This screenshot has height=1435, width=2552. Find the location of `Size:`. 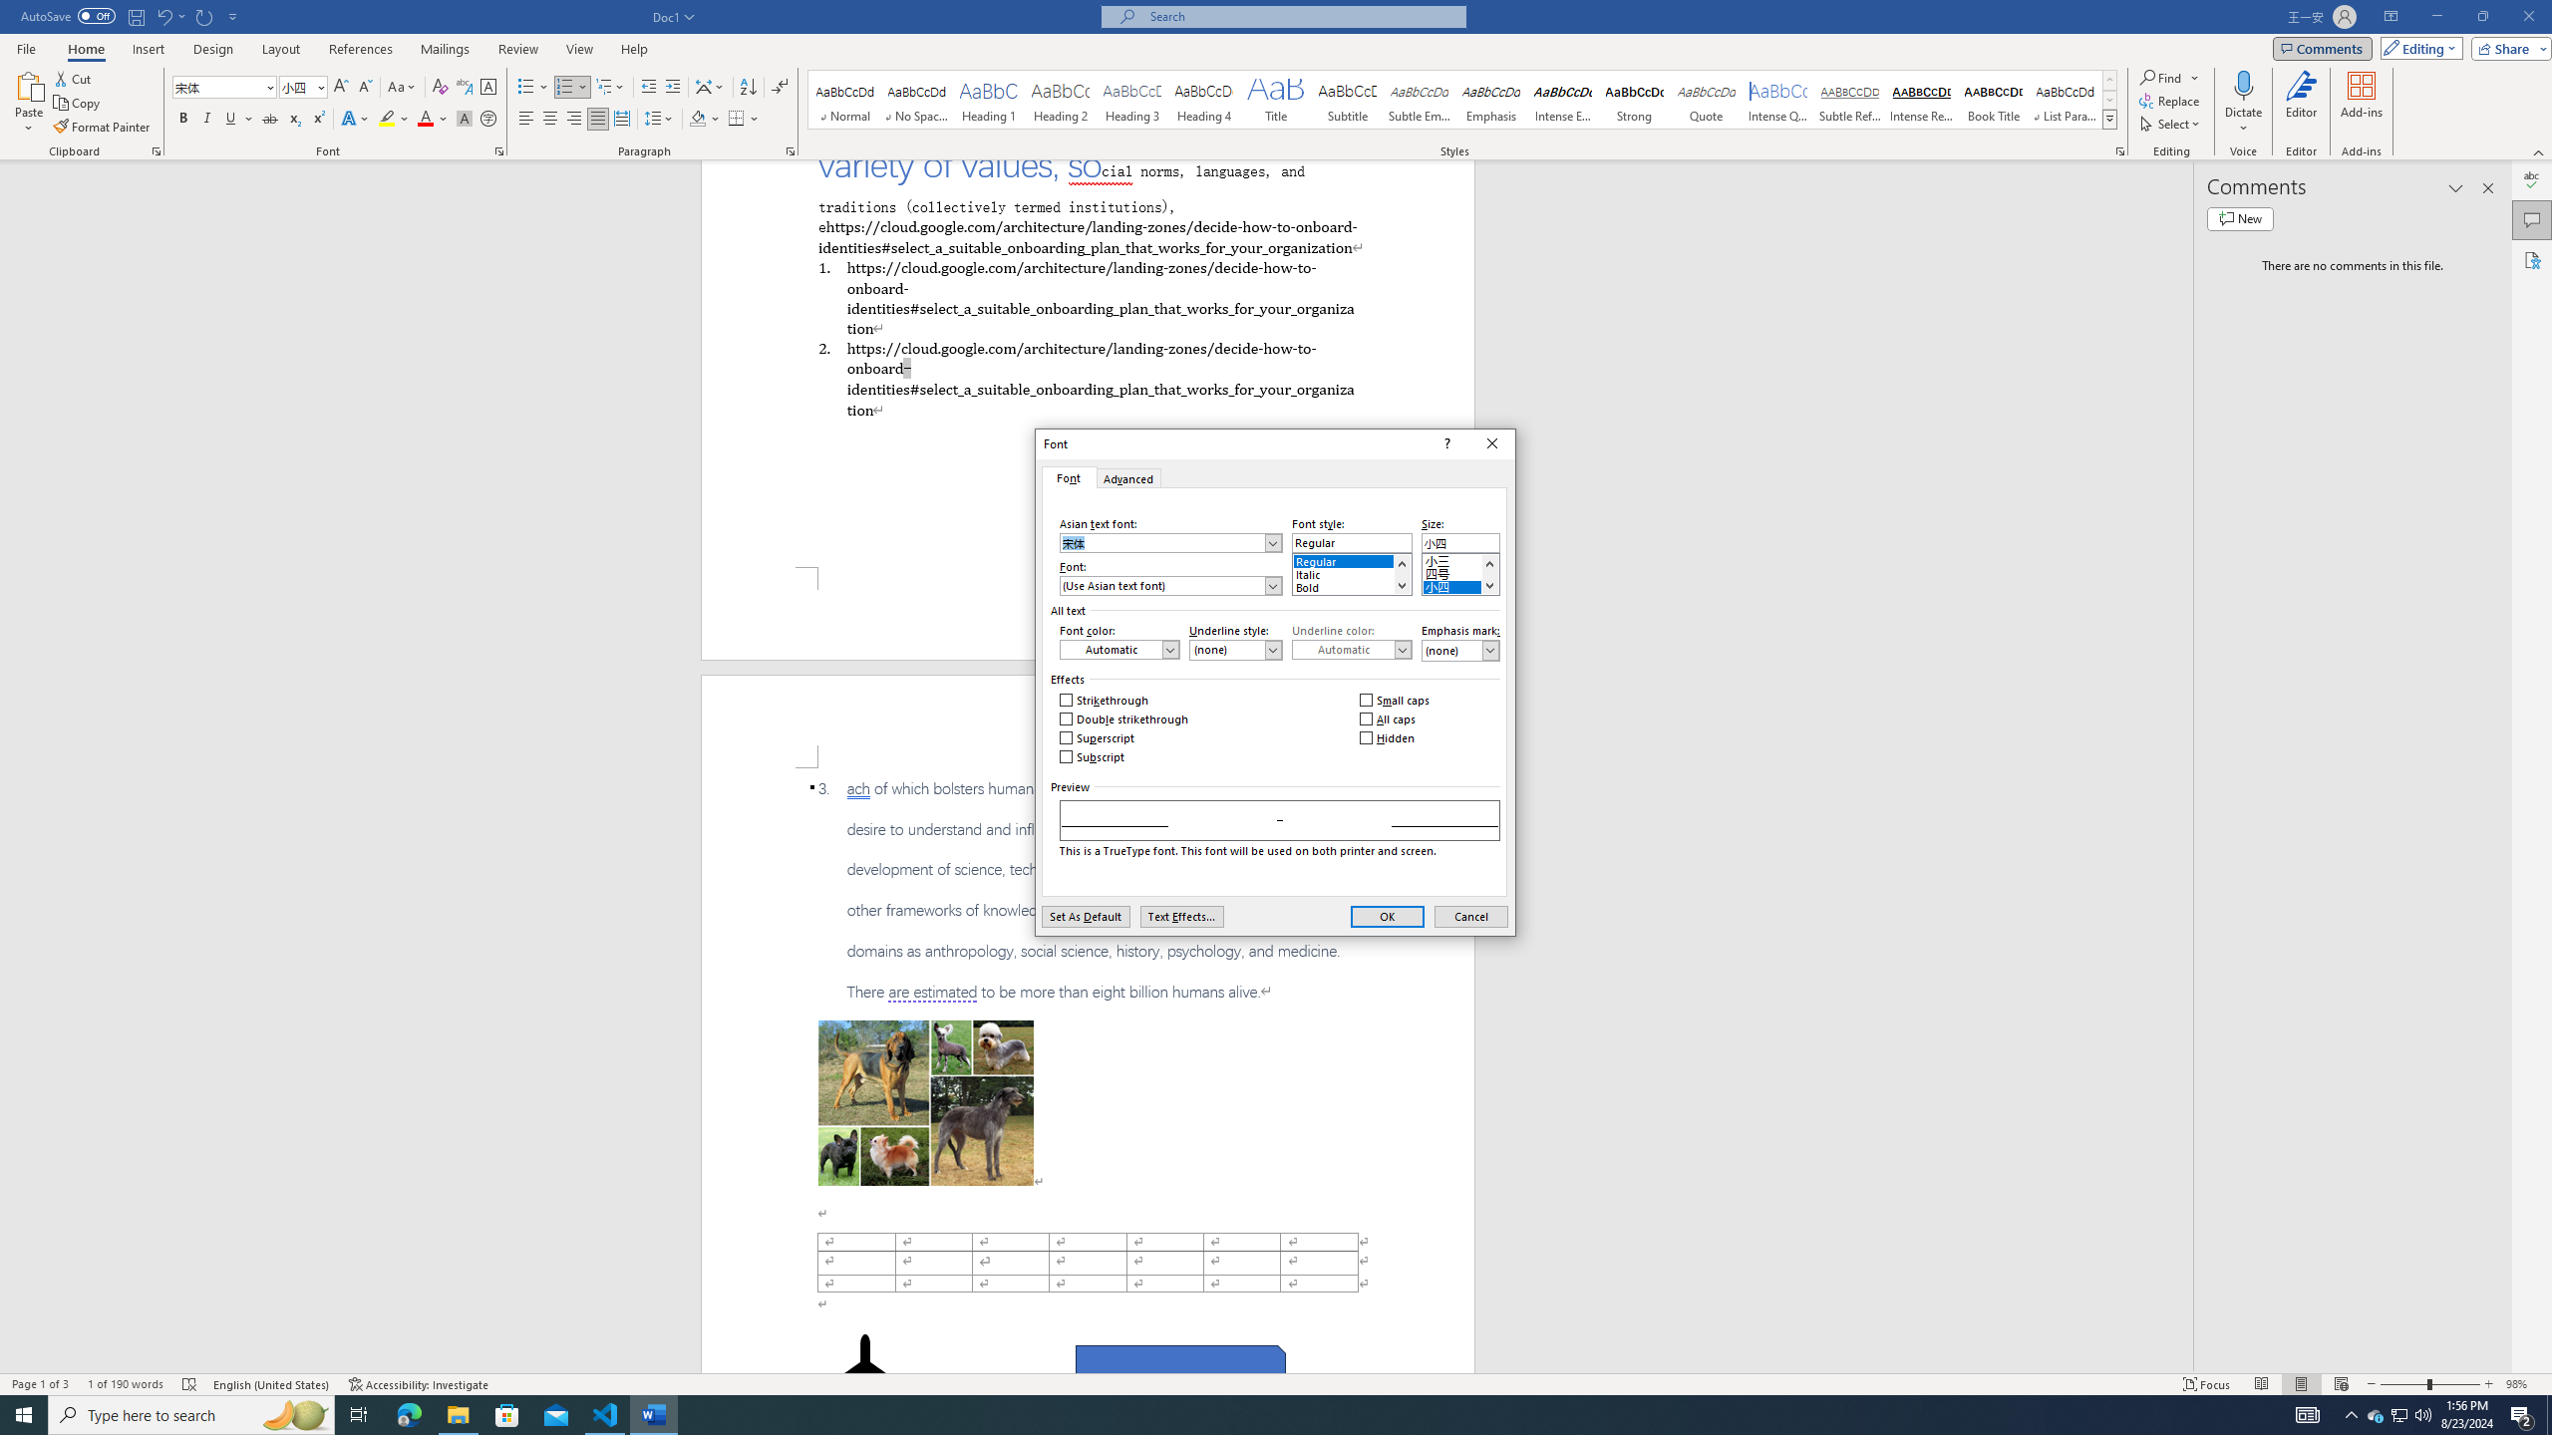

Size: is located at coordinates (488, 120).